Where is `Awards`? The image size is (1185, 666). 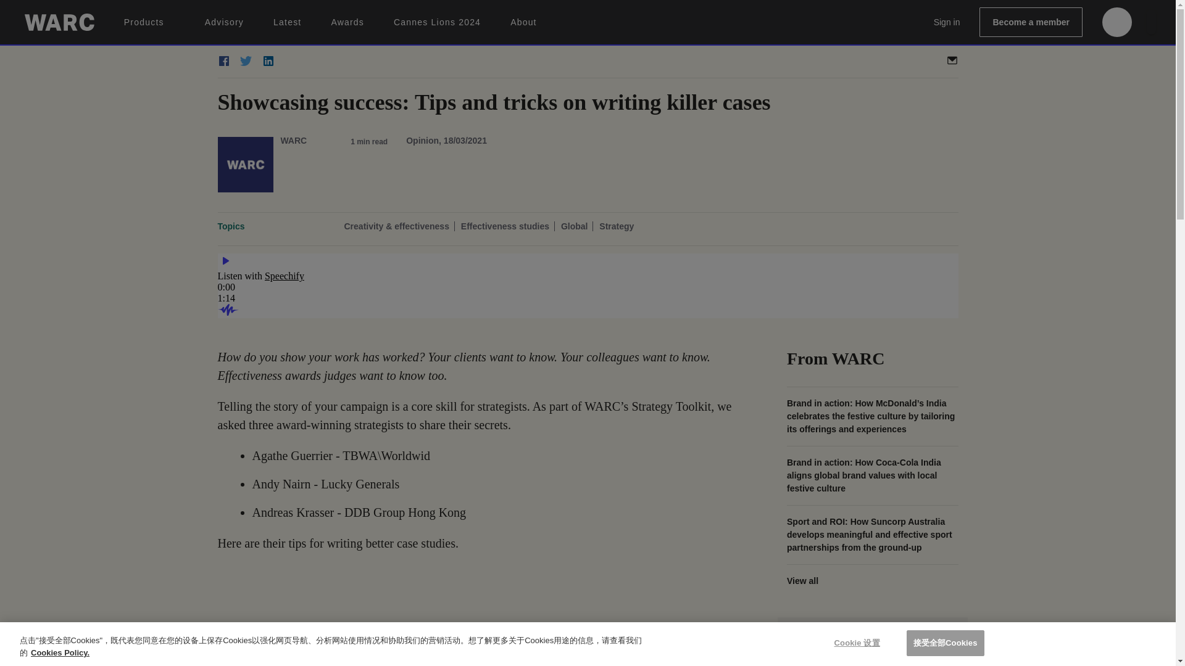 Awards is located at coordinates (347, 22).